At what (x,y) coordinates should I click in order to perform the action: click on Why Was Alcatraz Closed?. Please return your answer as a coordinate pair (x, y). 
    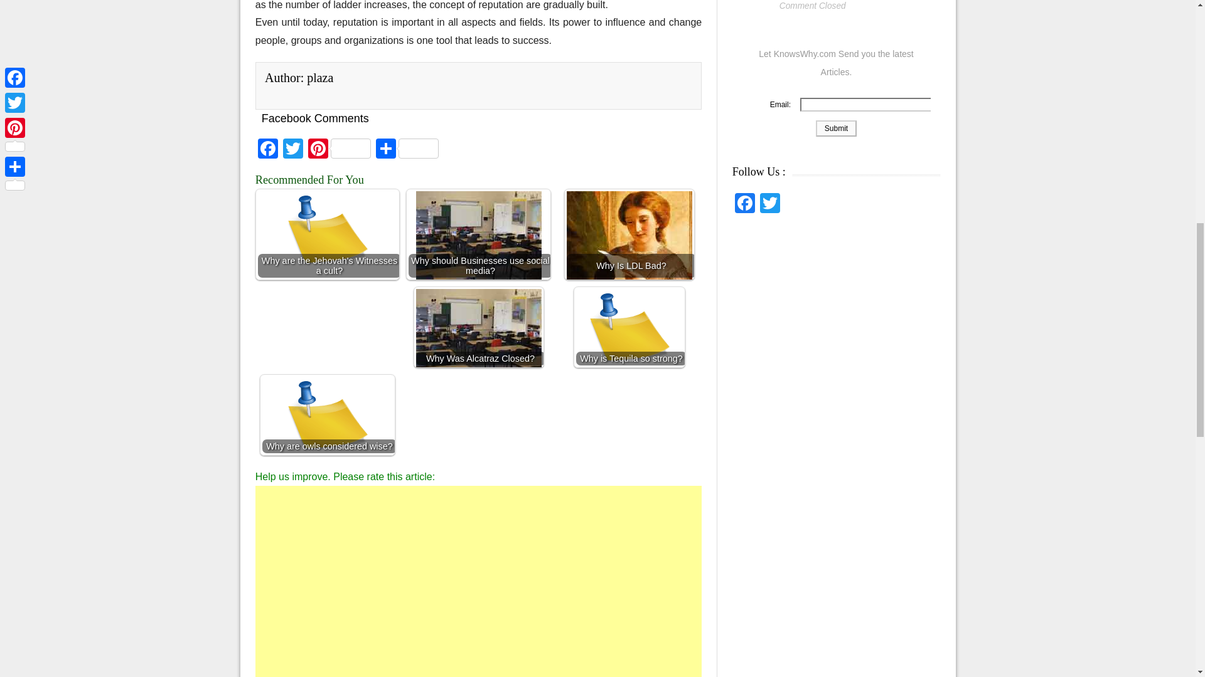
    Looking at the image, I should click on (478, 327).